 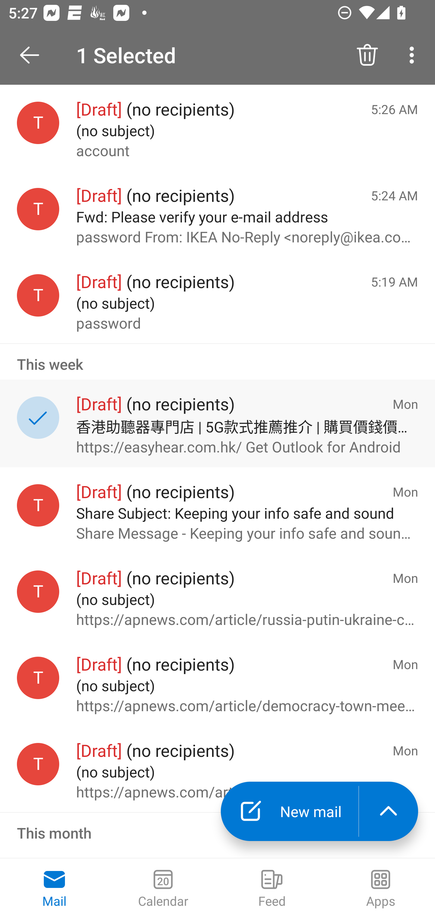 I want to click on testappium002@outlook.com, so click(x=38, y=209).